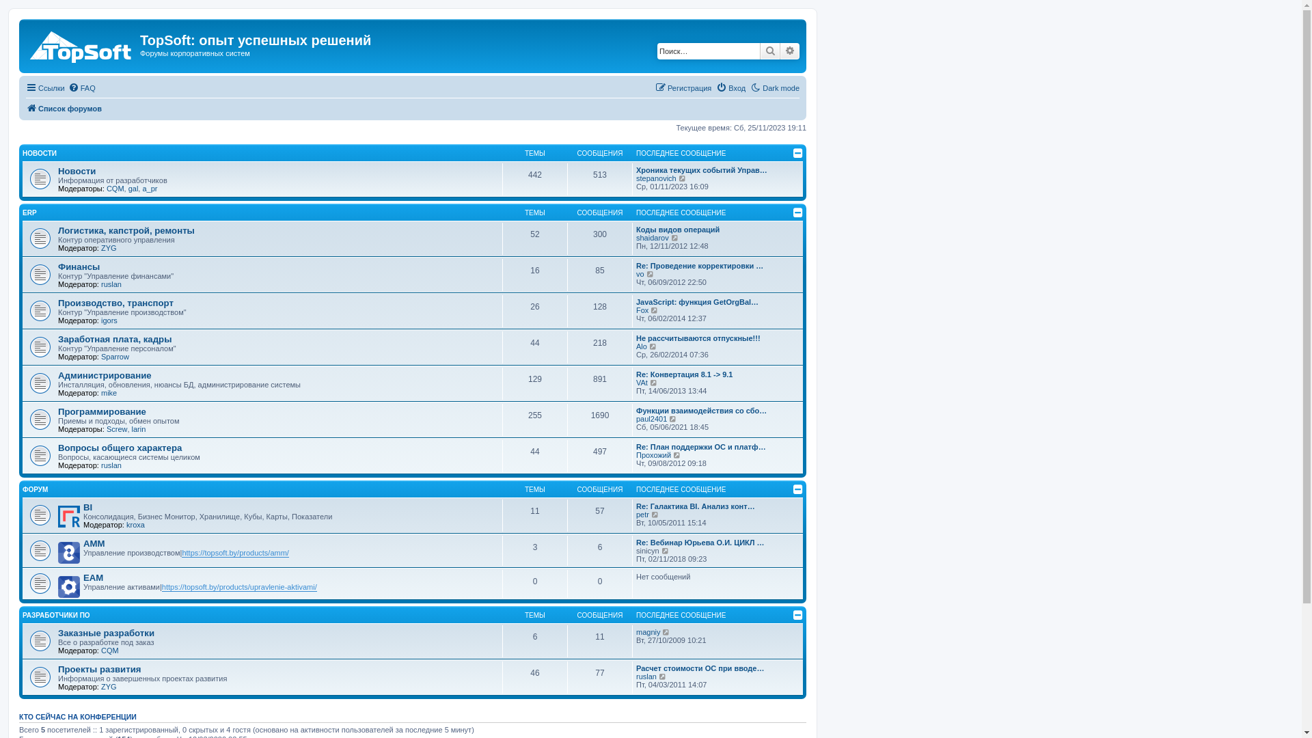 The height and width of the screenshot is (738, 1312). I want to click on Fox, so click(642, 310).